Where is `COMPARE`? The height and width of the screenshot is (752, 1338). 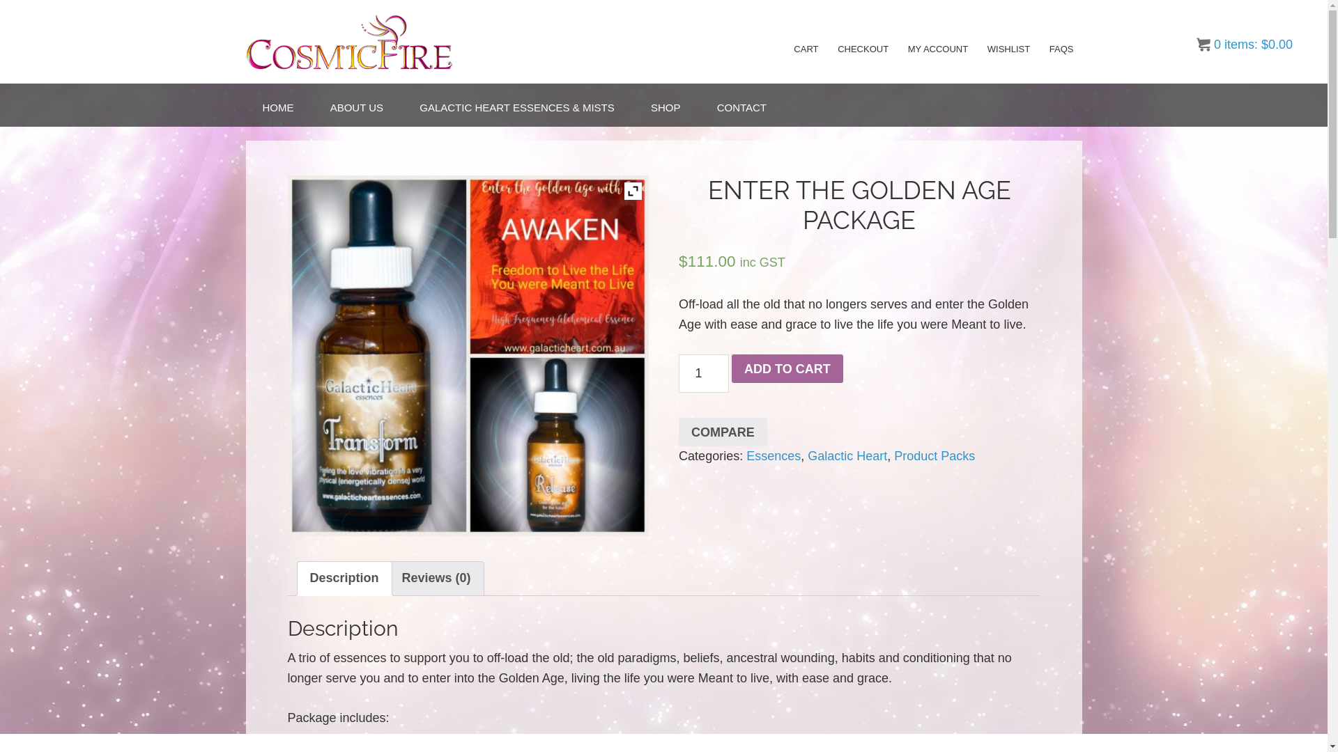
COMPARE is located at coordinates (723, 432).